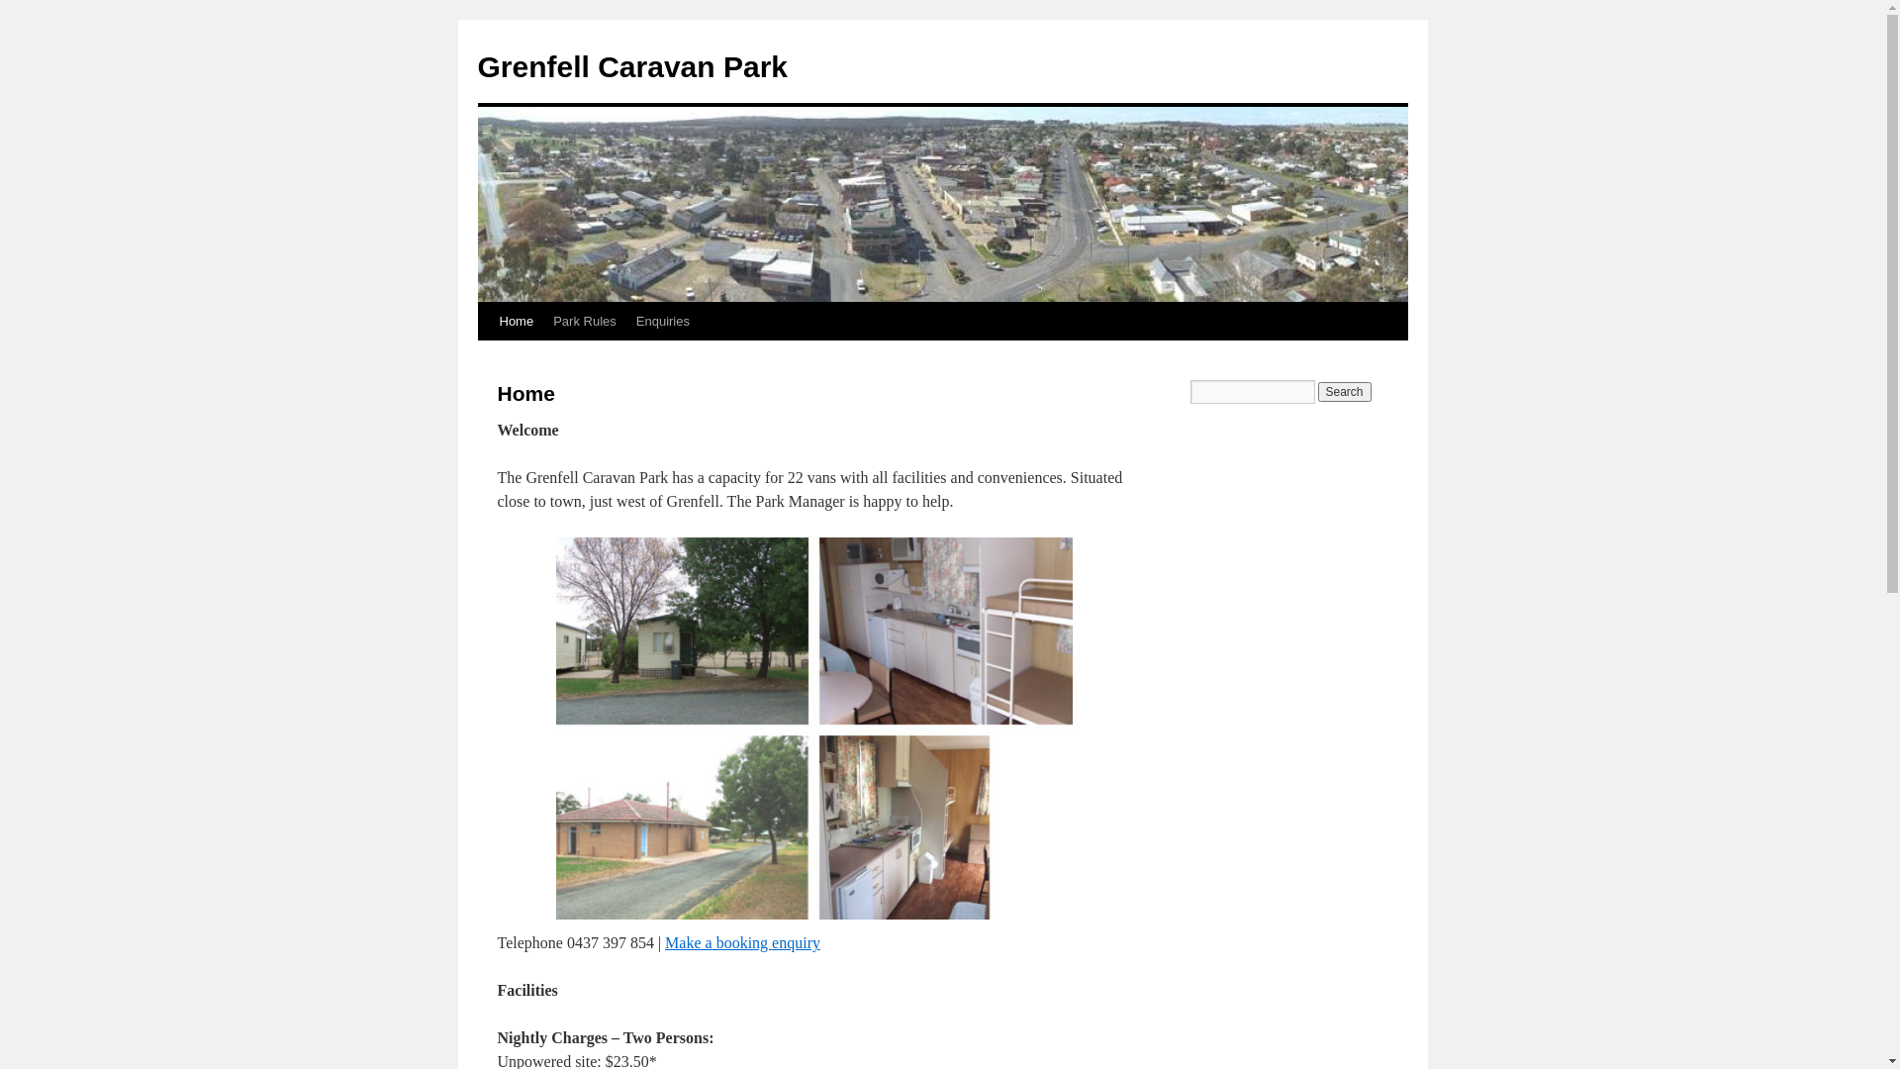 The image size is (1900, 1069). Describe the element at coordinates (516, 322) in the screenshot. I see `Home` at that location.